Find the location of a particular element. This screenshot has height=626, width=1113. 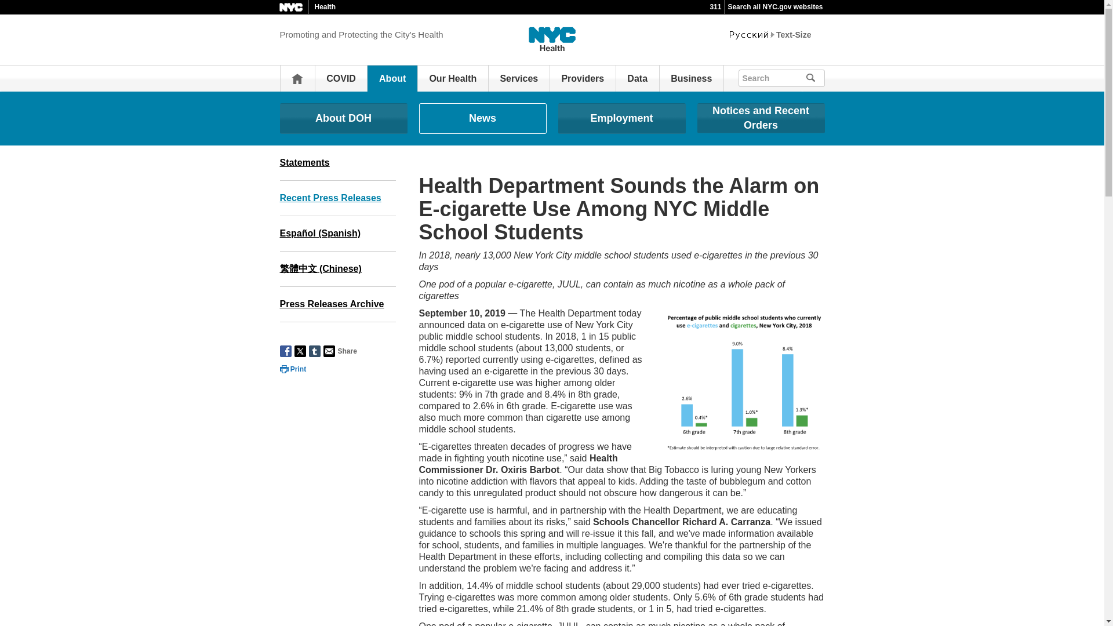

Our Health is located at coordinates (452, 78).